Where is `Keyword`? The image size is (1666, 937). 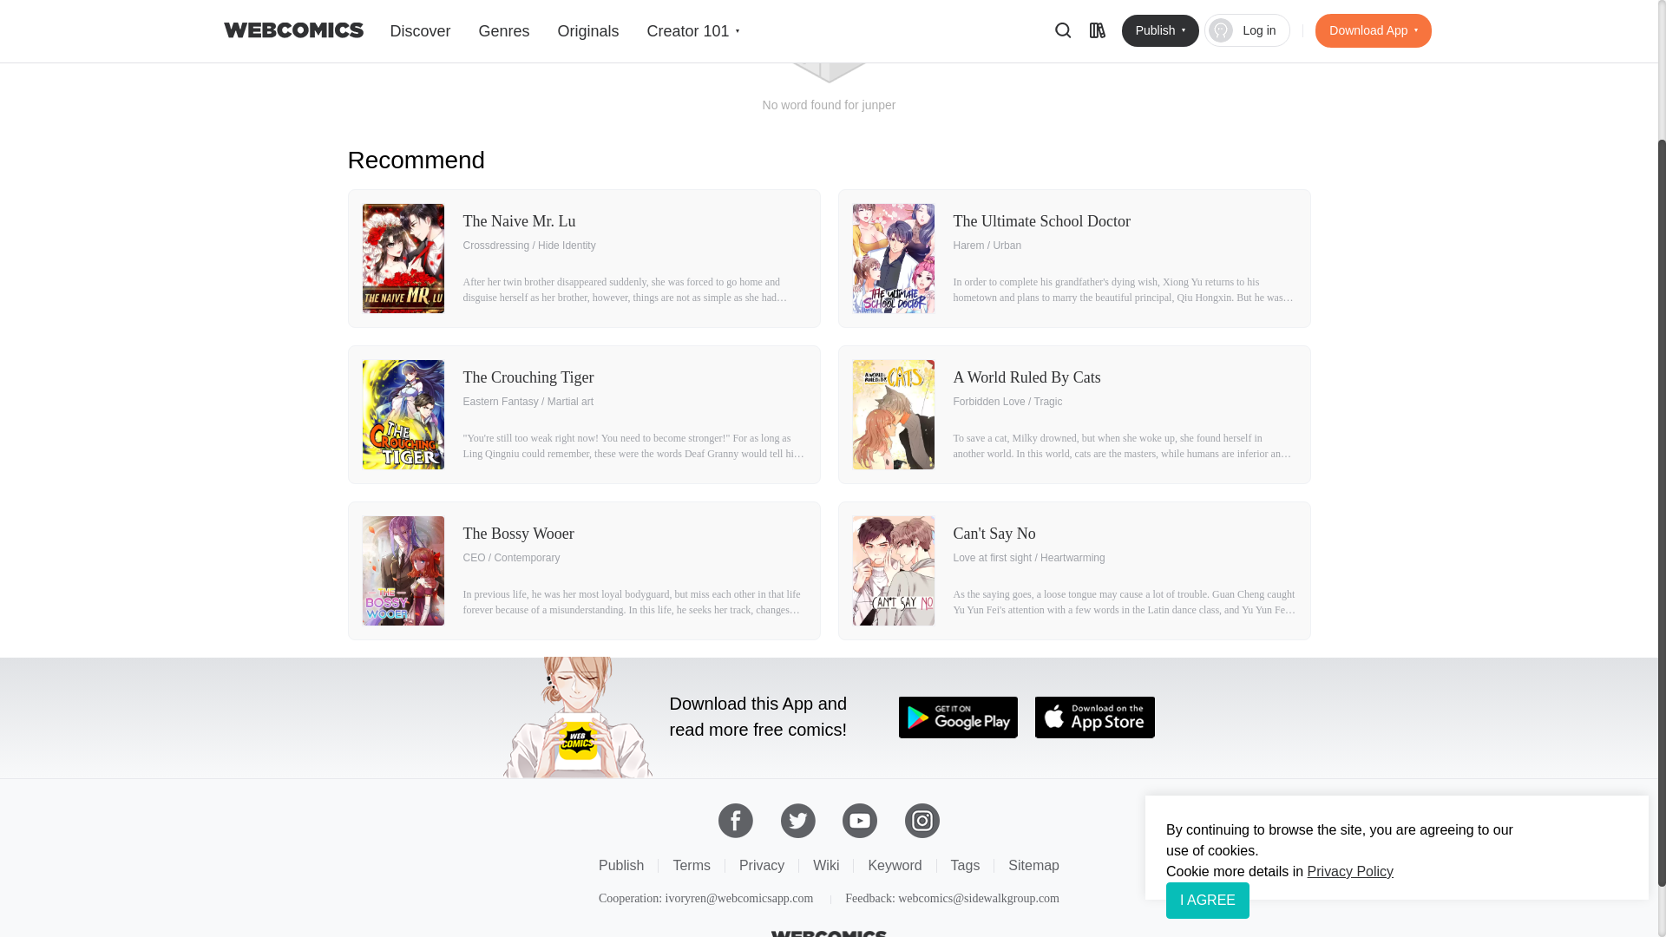 Keyword is located at coordinates (894, 865).